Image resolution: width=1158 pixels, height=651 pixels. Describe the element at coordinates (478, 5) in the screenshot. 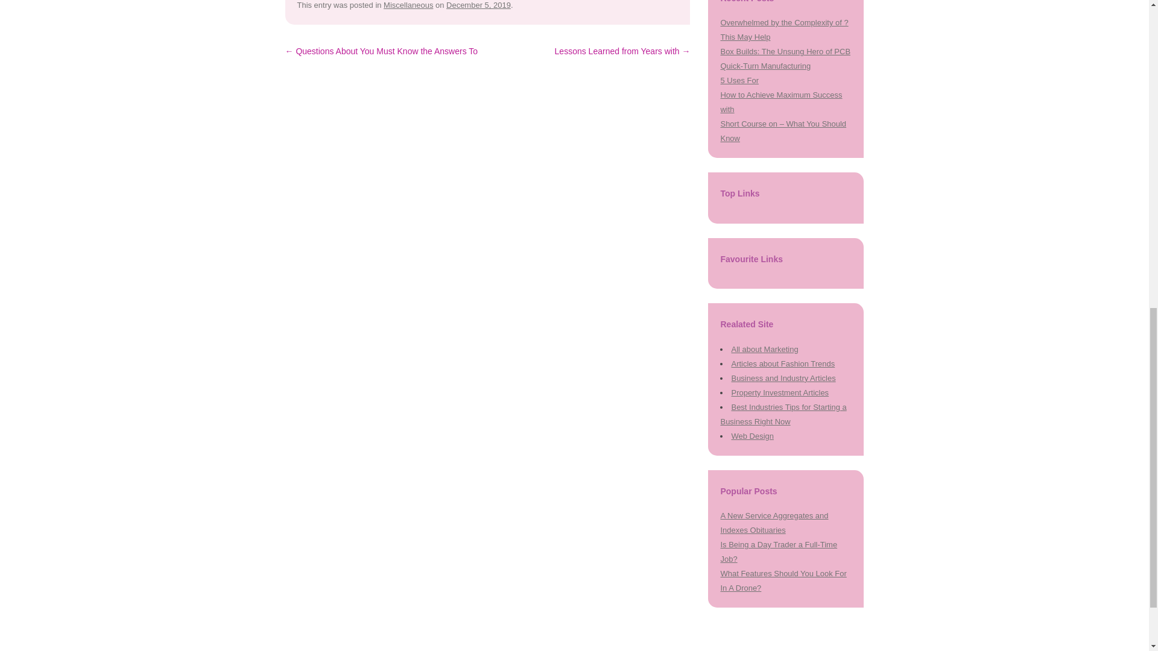

I see `4:24 pm` at that location.